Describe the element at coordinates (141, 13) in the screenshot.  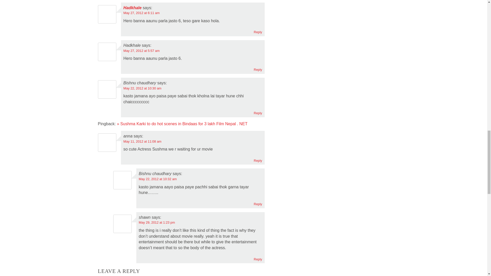
I see `May 27, 2012 at 6:11 am` at that location.